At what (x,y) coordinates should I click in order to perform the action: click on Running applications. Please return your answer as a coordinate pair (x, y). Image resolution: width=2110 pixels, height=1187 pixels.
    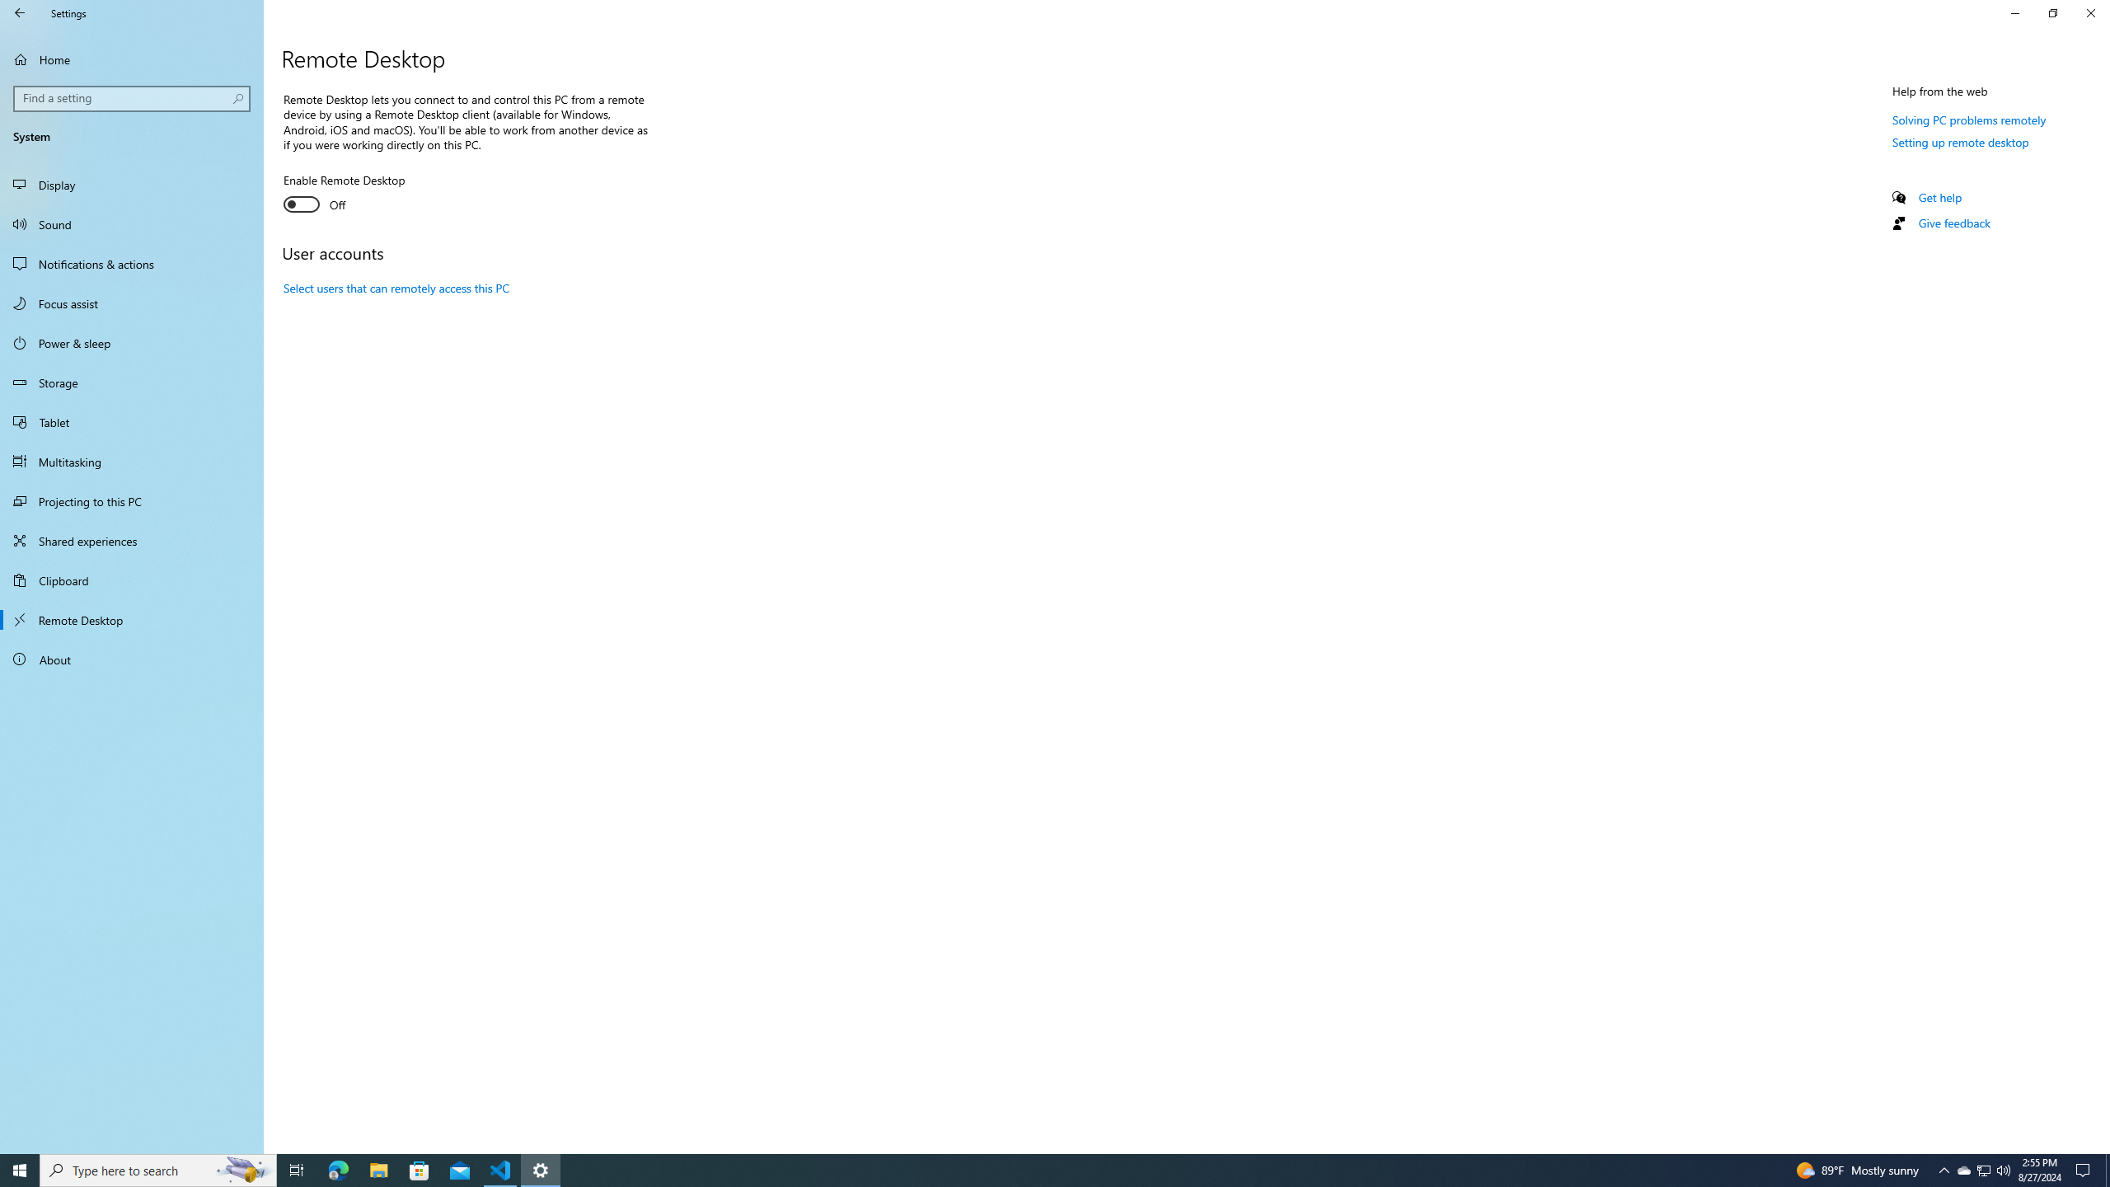
    Looking at the image, I should click on (1040, 1171).